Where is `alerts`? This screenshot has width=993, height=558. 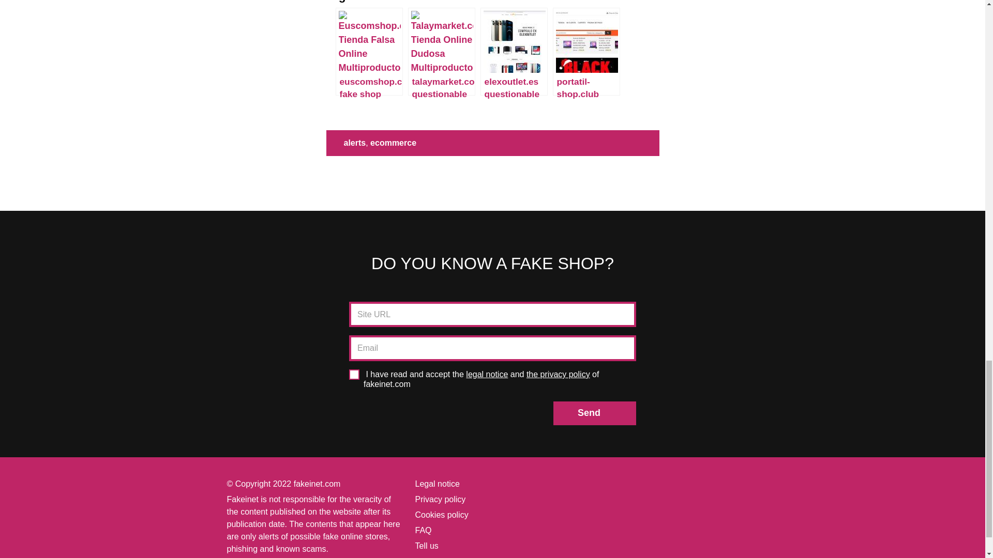 alerts is located at coordinates (354, 143).